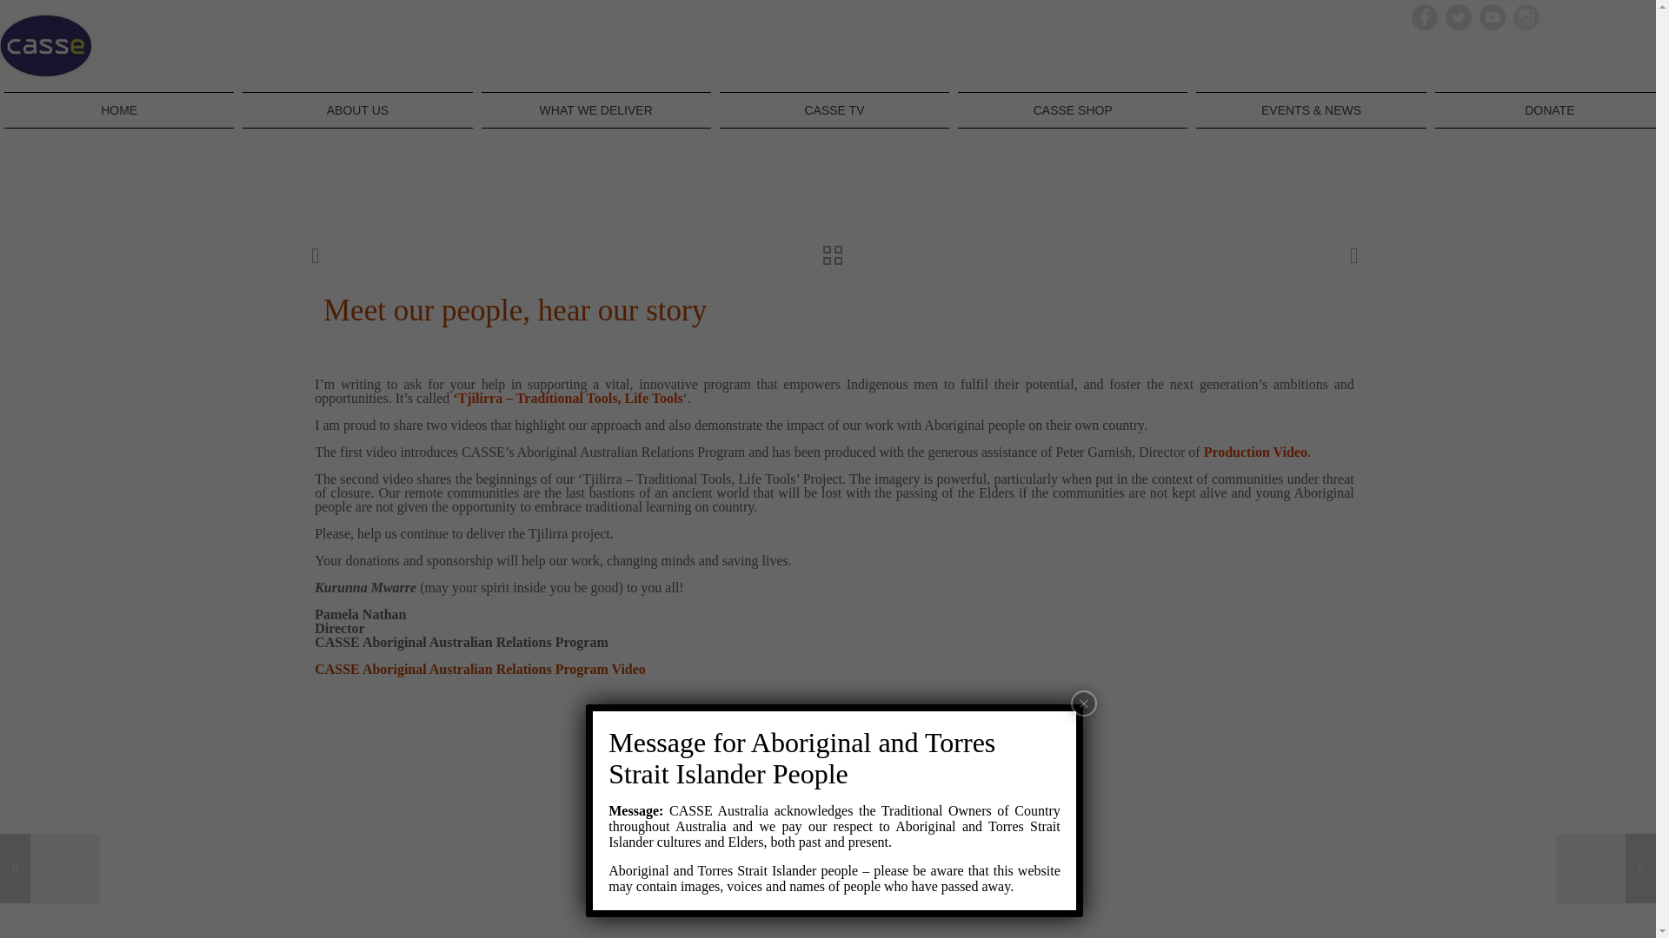  I want to click on HOME, so click(118, 109).